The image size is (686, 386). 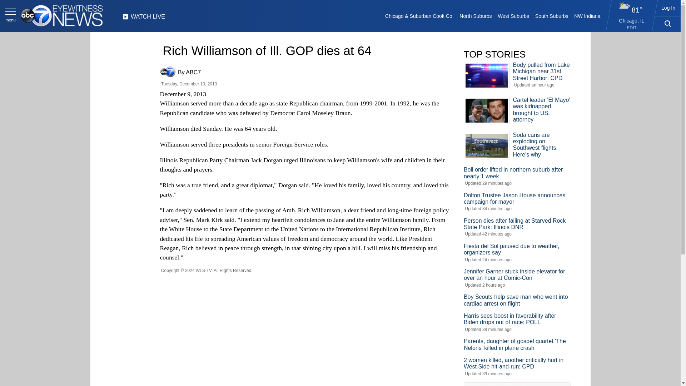 What do you see at coordinates (551, 16) in the screenshot?
I see `South Suburbs` at bounding box center [551, 16].